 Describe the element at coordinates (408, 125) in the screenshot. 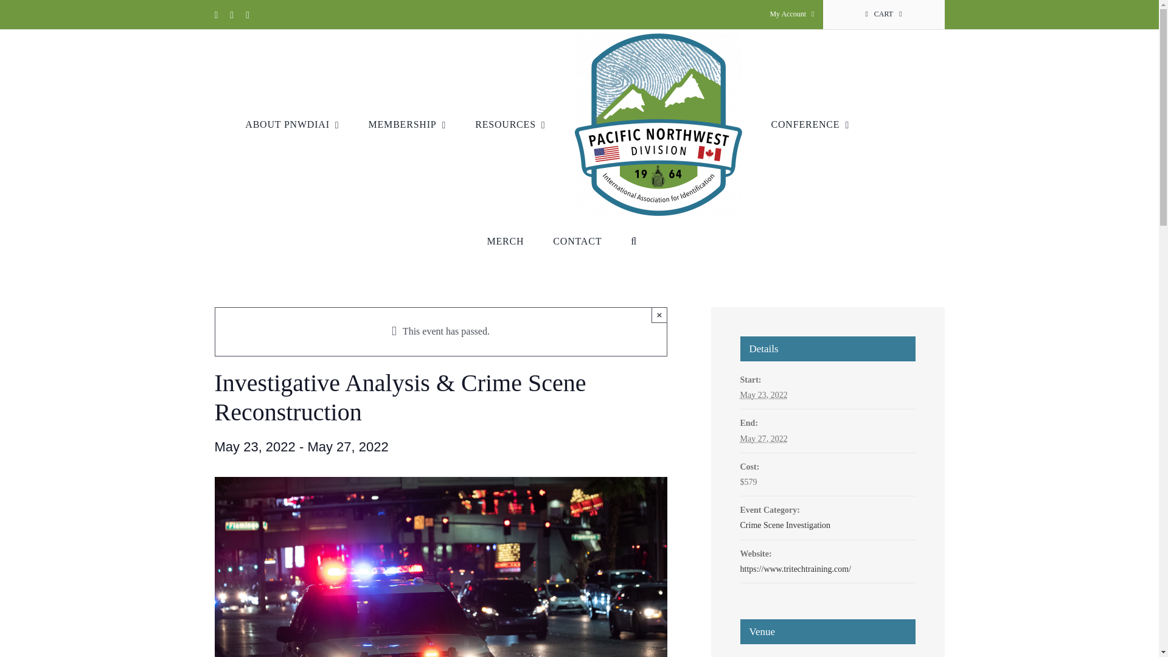

I see `MEMBERSHIP` at that location.